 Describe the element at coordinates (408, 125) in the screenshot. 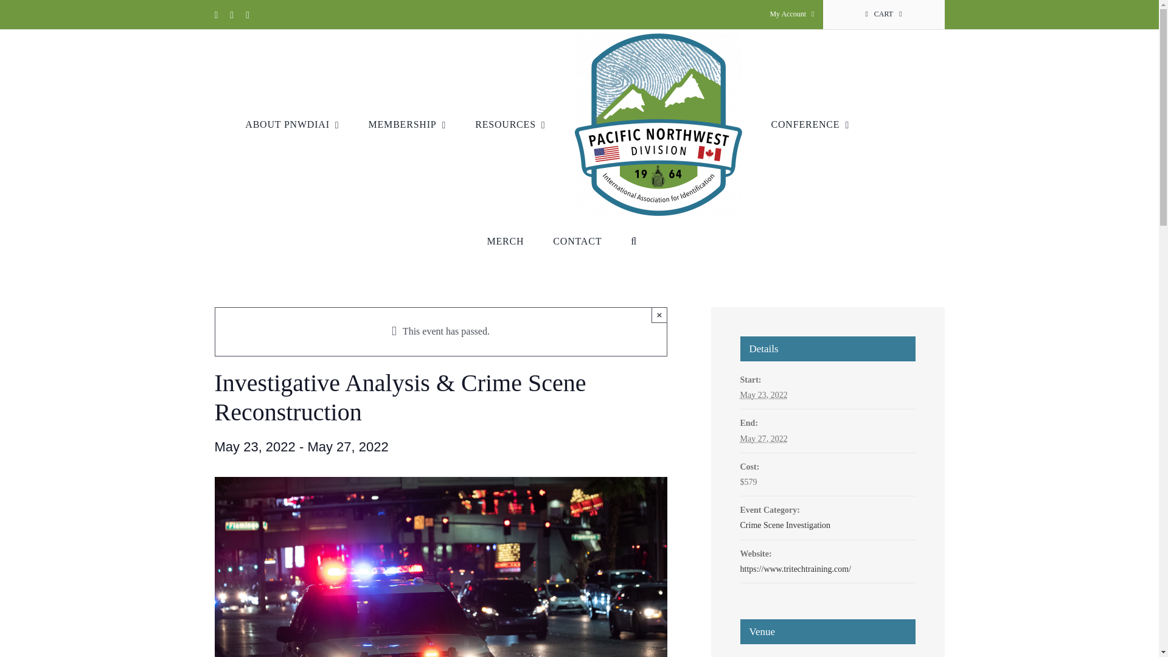

I see `MEMBERSHIP` at that location.